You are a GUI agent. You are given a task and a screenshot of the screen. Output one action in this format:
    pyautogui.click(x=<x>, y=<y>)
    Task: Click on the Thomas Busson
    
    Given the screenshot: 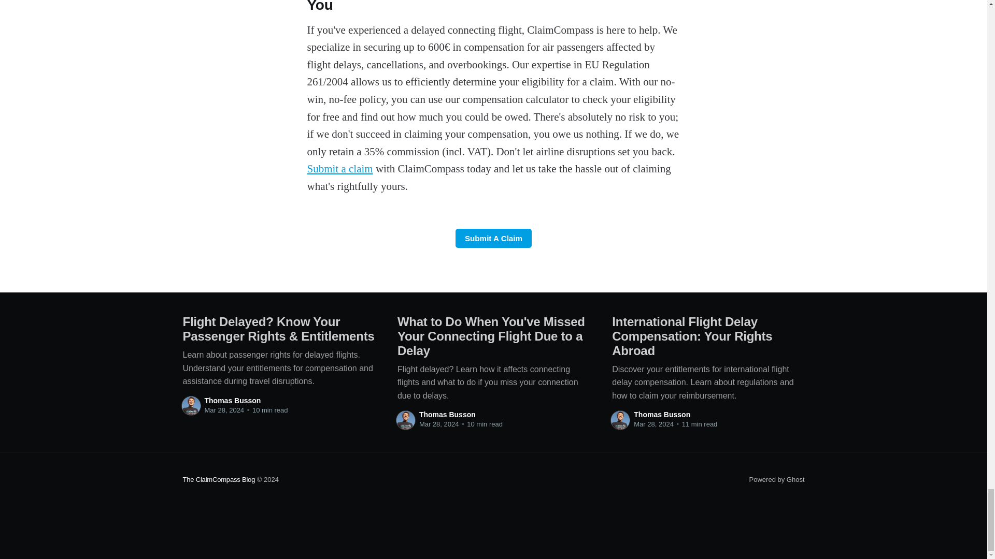 What is the action you would take?
    pyautogui.click(x=662, y=414)
    